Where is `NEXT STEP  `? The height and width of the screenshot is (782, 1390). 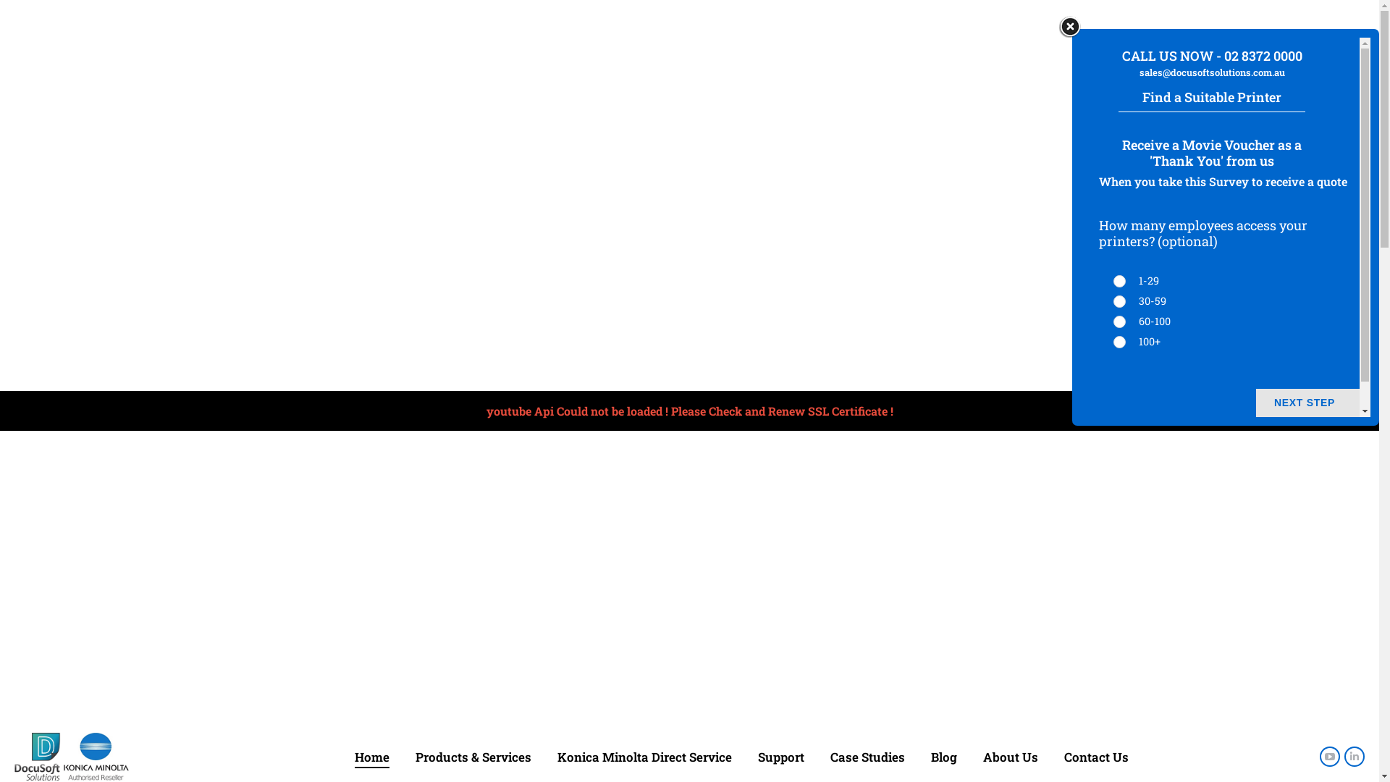 NEXT STEP   is located at coordinates (1307, 403).